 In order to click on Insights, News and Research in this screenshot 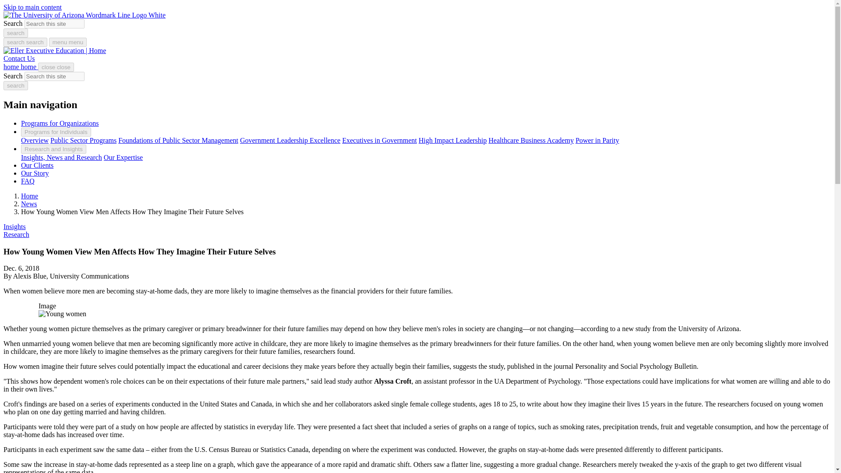, I will do `click(61, 158)`.